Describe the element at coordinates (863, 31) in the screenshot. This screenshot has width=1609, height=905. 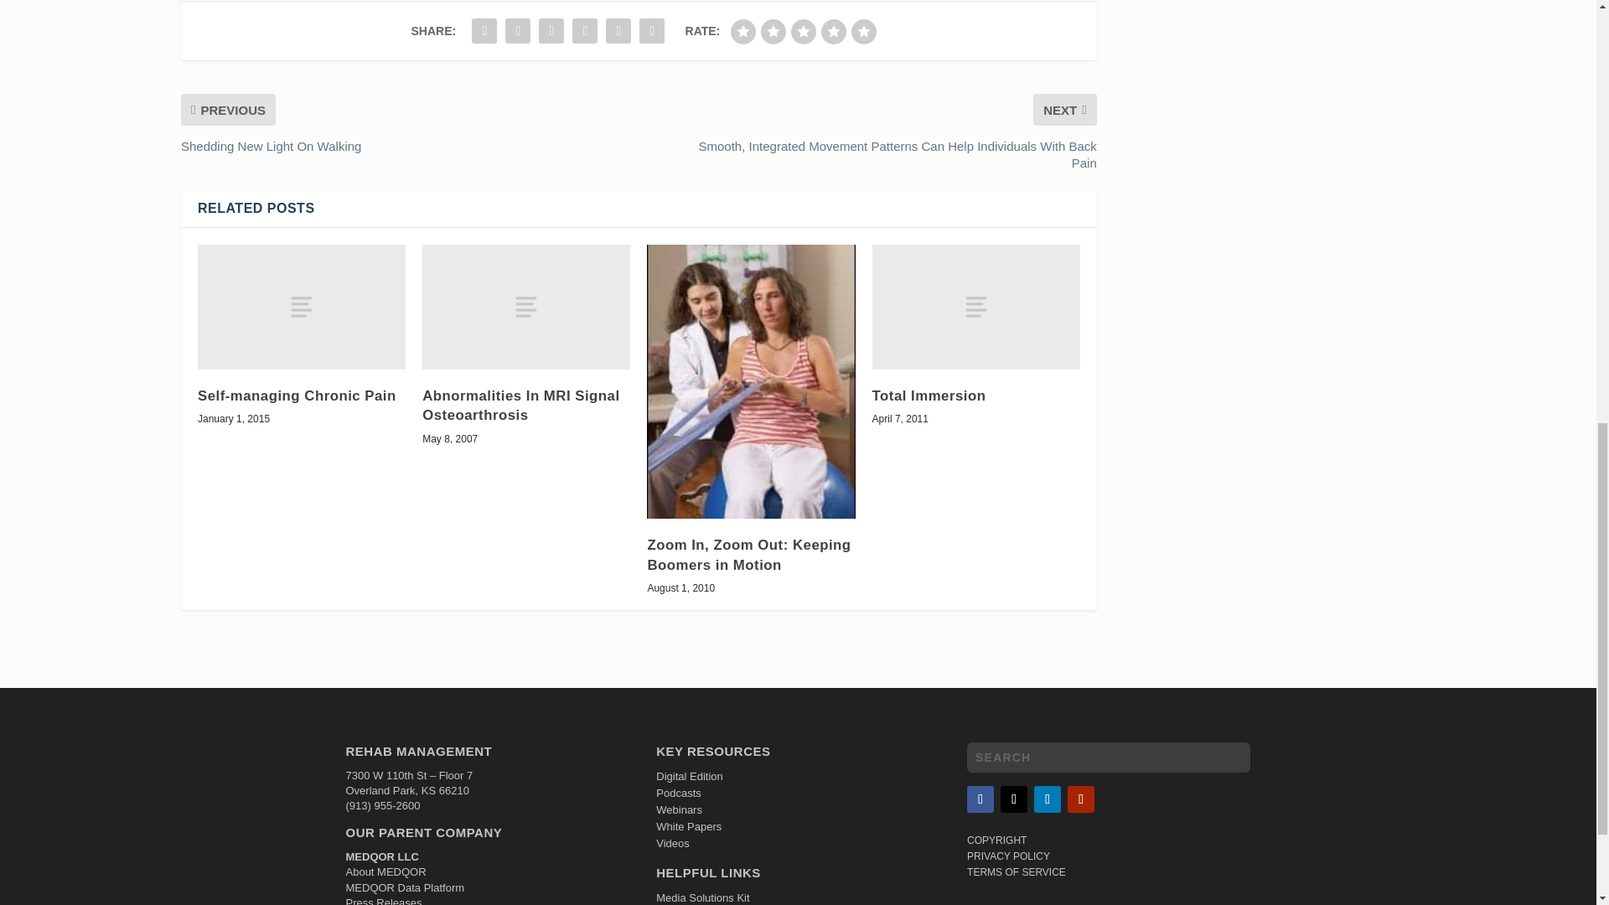
I see `gorgeous` at that location.